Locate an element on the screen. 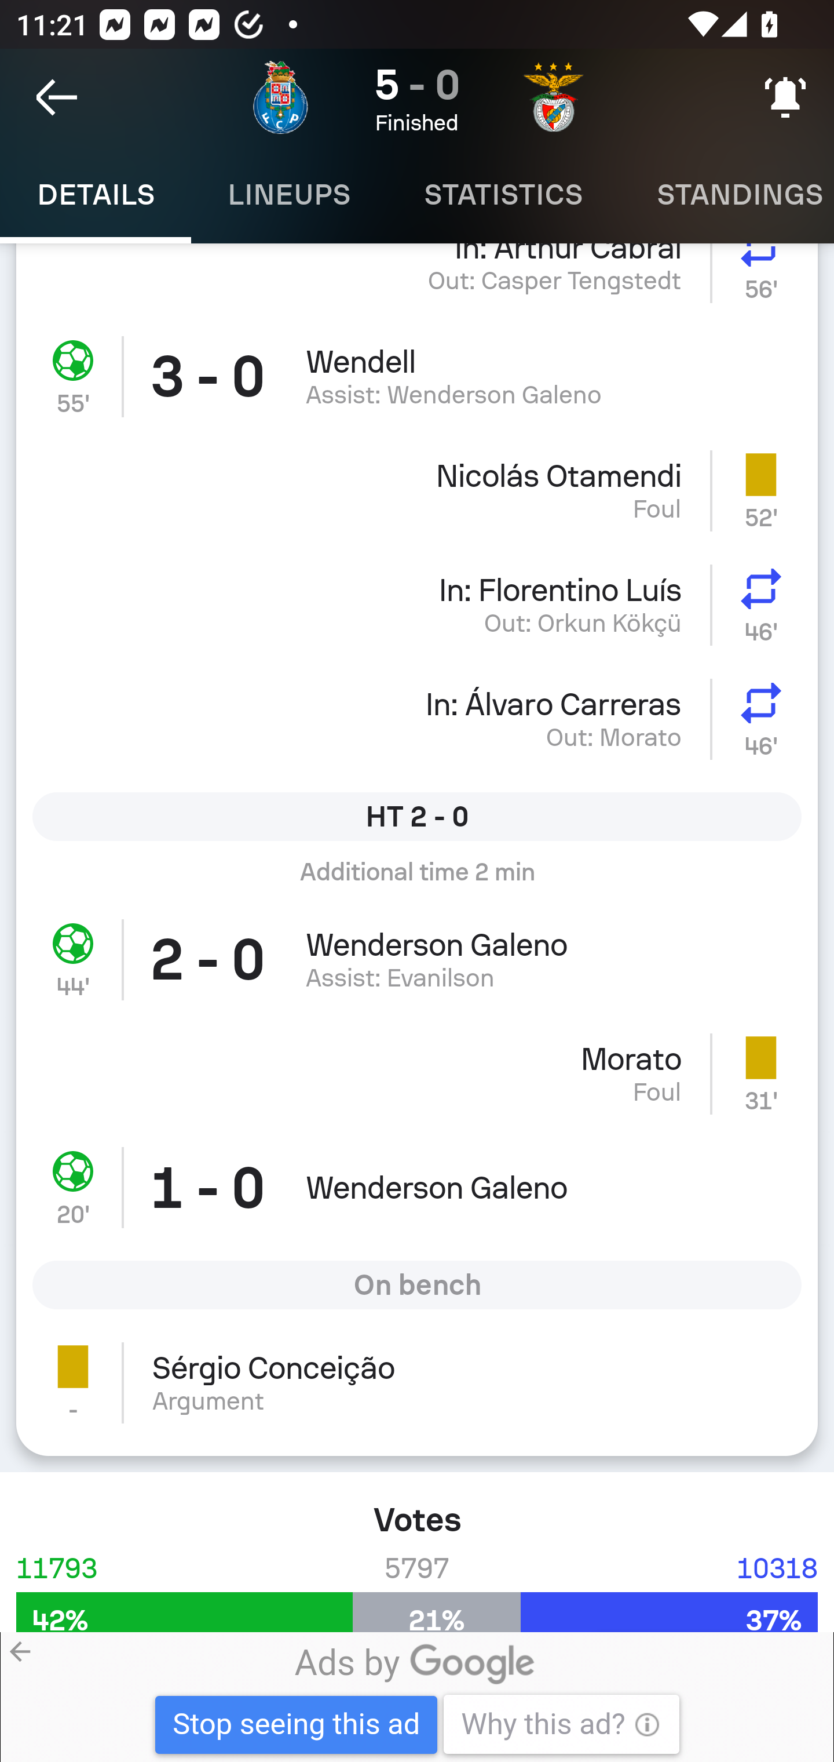 The width and height of the screenshot is (834, 1762). Morato Foul Yellow card 31' is located at coordinates (417, 1073).